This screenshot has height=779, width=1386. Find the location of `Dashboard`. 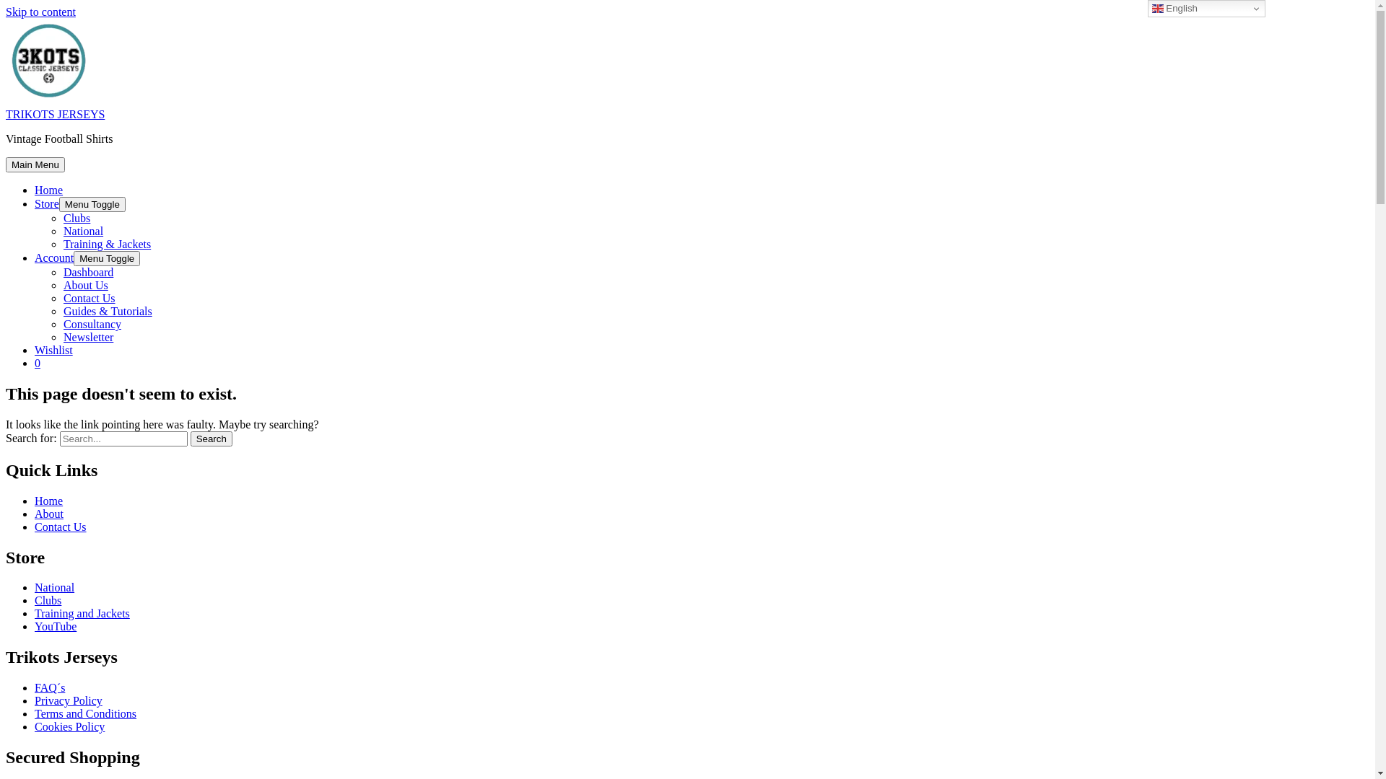

Dashboard is located at coordinates (88, 273).